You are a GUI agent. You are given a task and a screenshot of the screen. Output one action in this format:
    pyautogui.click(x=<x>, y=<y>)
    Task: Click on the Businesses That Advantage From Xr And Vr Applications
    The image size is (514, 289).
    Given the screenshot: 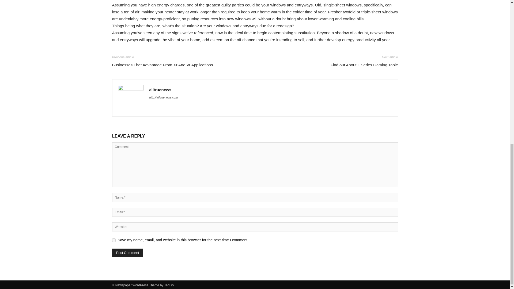 What is the action you would take?
    pyautogui.click(x=162, y=65)
    